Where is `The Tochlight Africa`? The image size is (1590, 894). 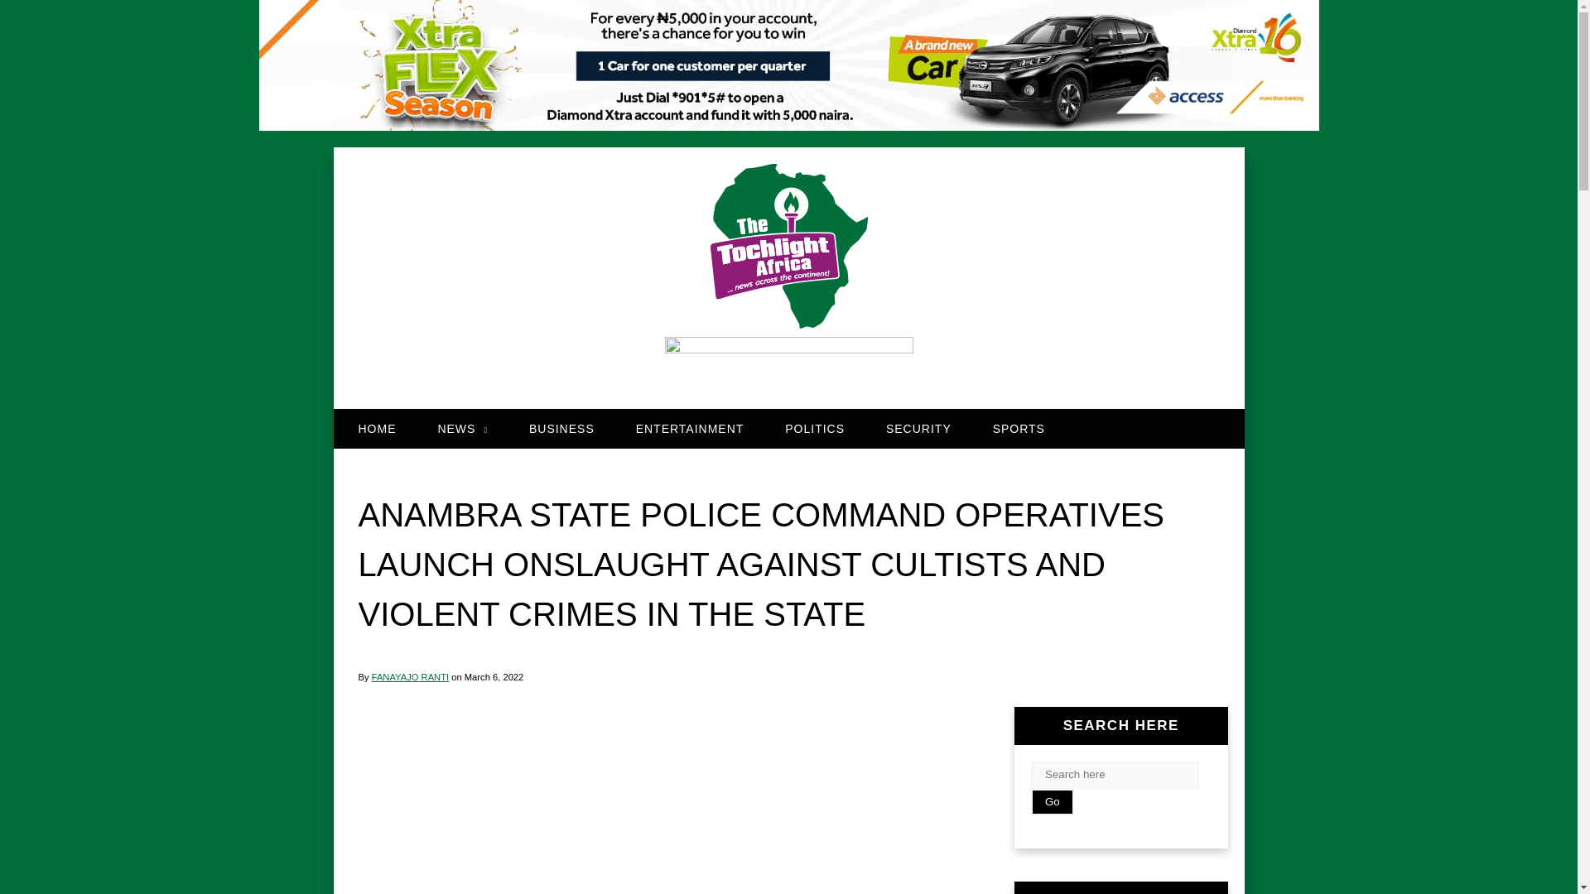 The Tochlight Africa is located at coordinates (788, 250).